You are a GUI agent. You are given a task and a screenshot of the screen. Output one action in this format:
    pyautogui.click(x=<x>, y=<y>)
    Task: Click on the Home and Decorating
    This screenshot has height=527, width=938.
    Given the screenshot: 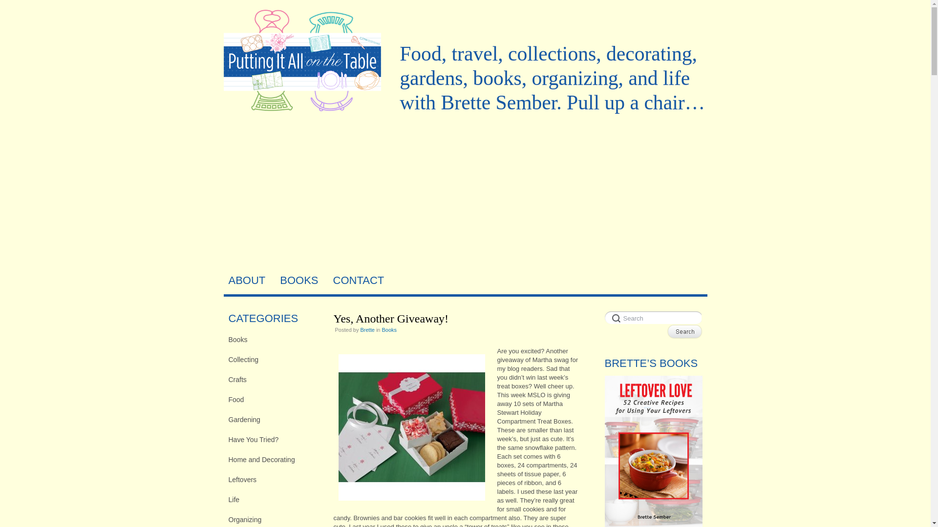 What is the action you would take?
    pyautogui.click(x=274, y=459)
    